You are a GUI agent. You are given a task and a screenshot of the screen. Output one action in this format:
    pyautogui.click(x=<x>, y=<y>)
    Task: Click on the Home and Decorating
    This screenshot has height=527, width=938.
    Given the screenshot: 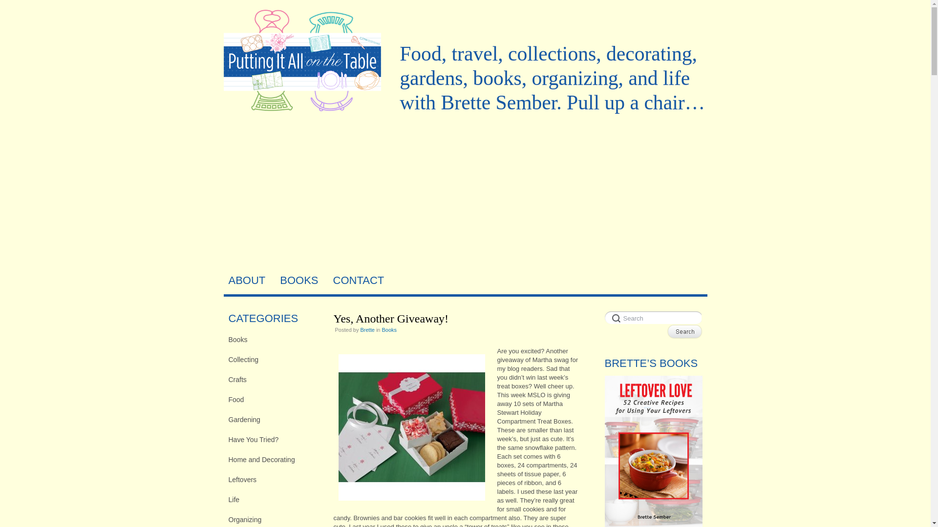 What is the action you would take?
    pyautogui.click(x=274, y=459)
    